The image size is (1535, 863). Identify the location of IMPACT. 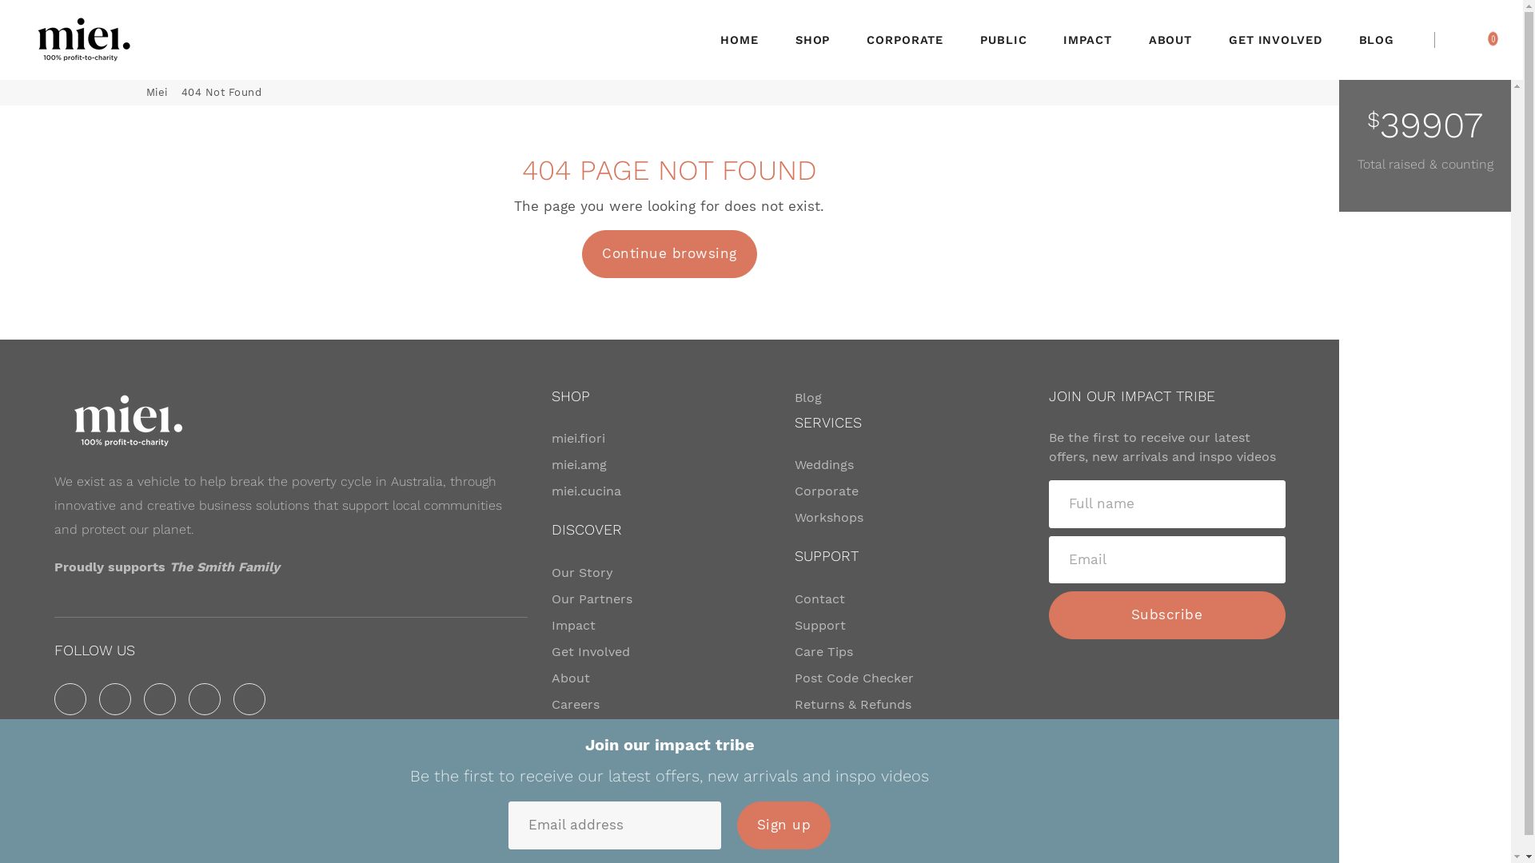
(1087, 40).